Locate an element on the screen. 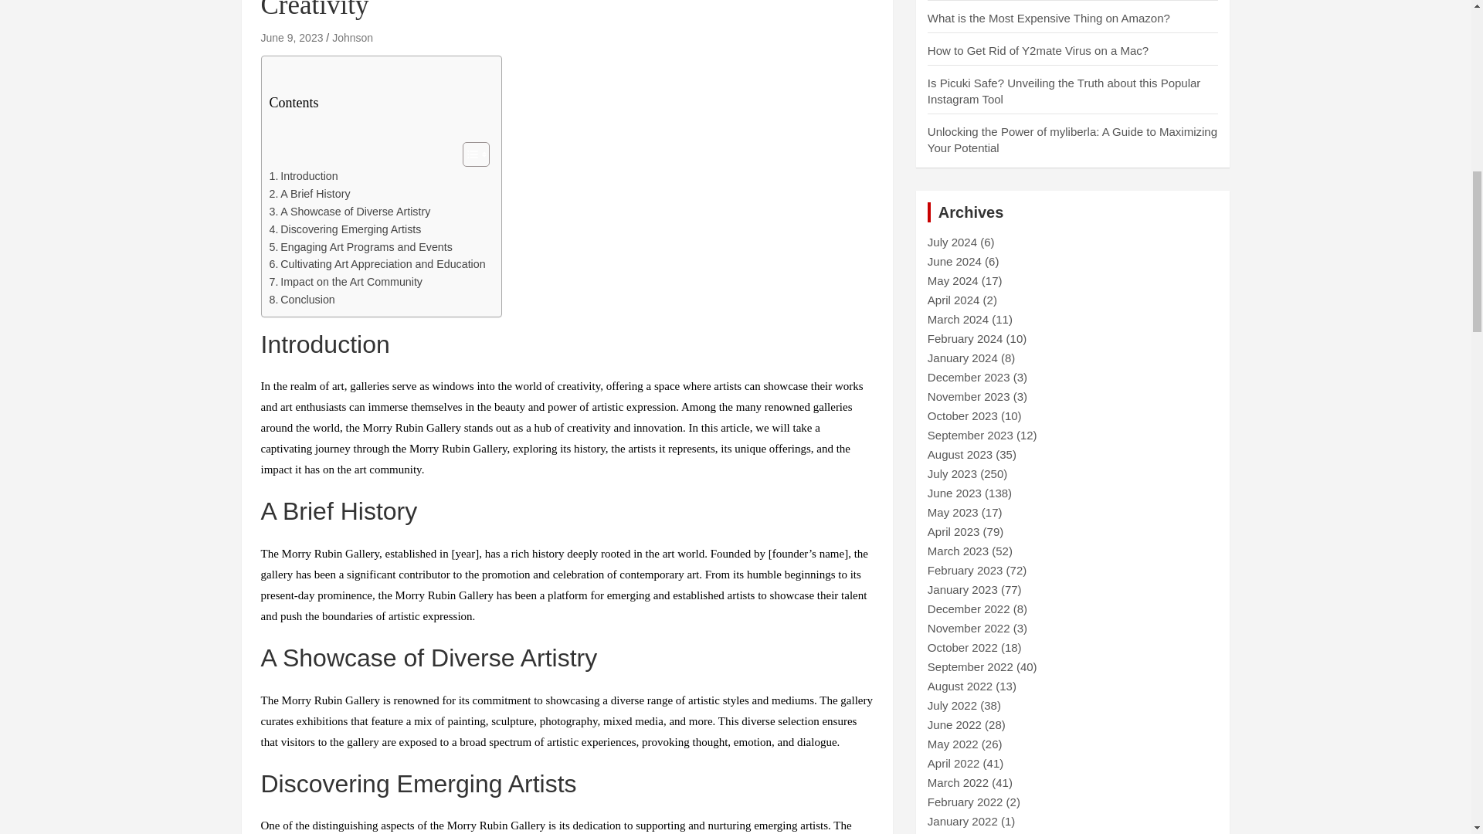 Image resolution: width=1483 pixels, height=834 pixels. Impact on the Art Community is located at coordinates (345, 282).